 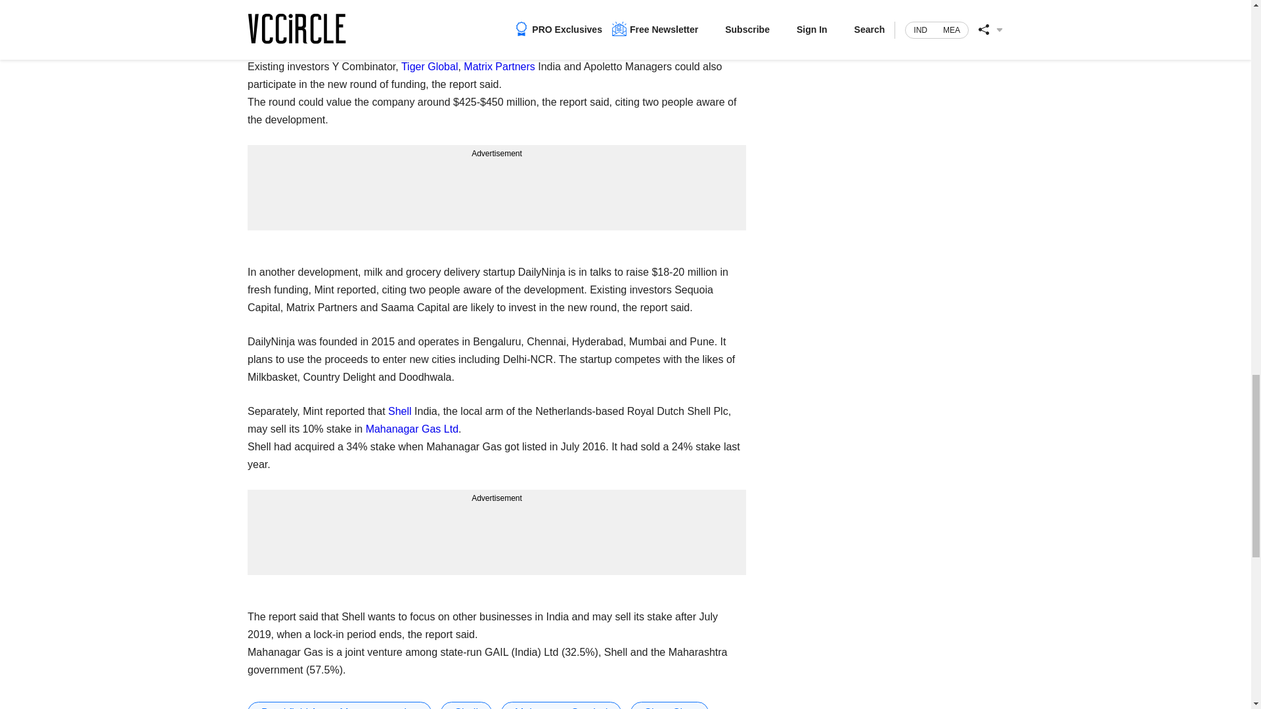 What do you see at coordinates (339, 705) in the screenshot?
I see `Brookfield Asset Management Inc` at bounding box center [339, 705].